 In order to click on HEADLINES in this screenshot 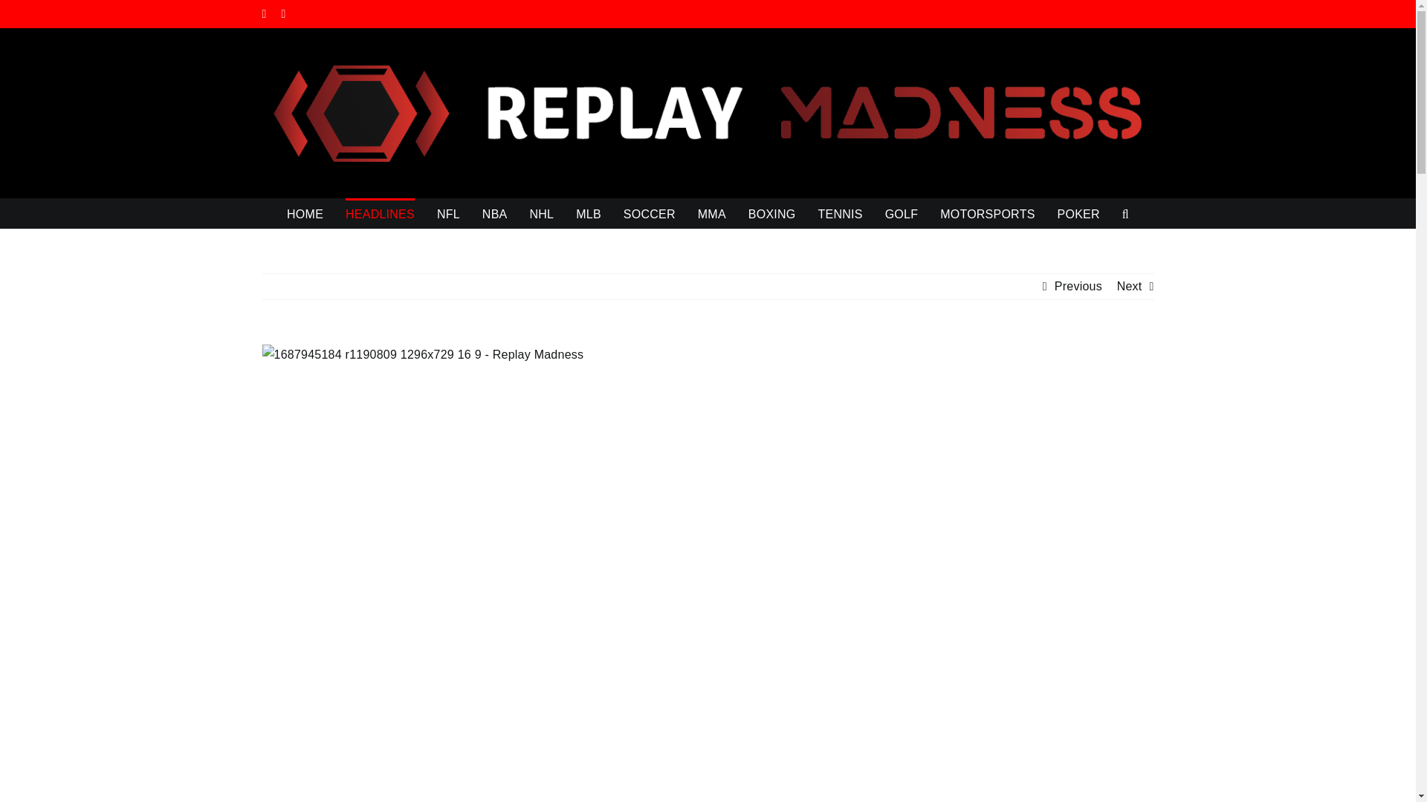, I will do `click(380, 212)`.